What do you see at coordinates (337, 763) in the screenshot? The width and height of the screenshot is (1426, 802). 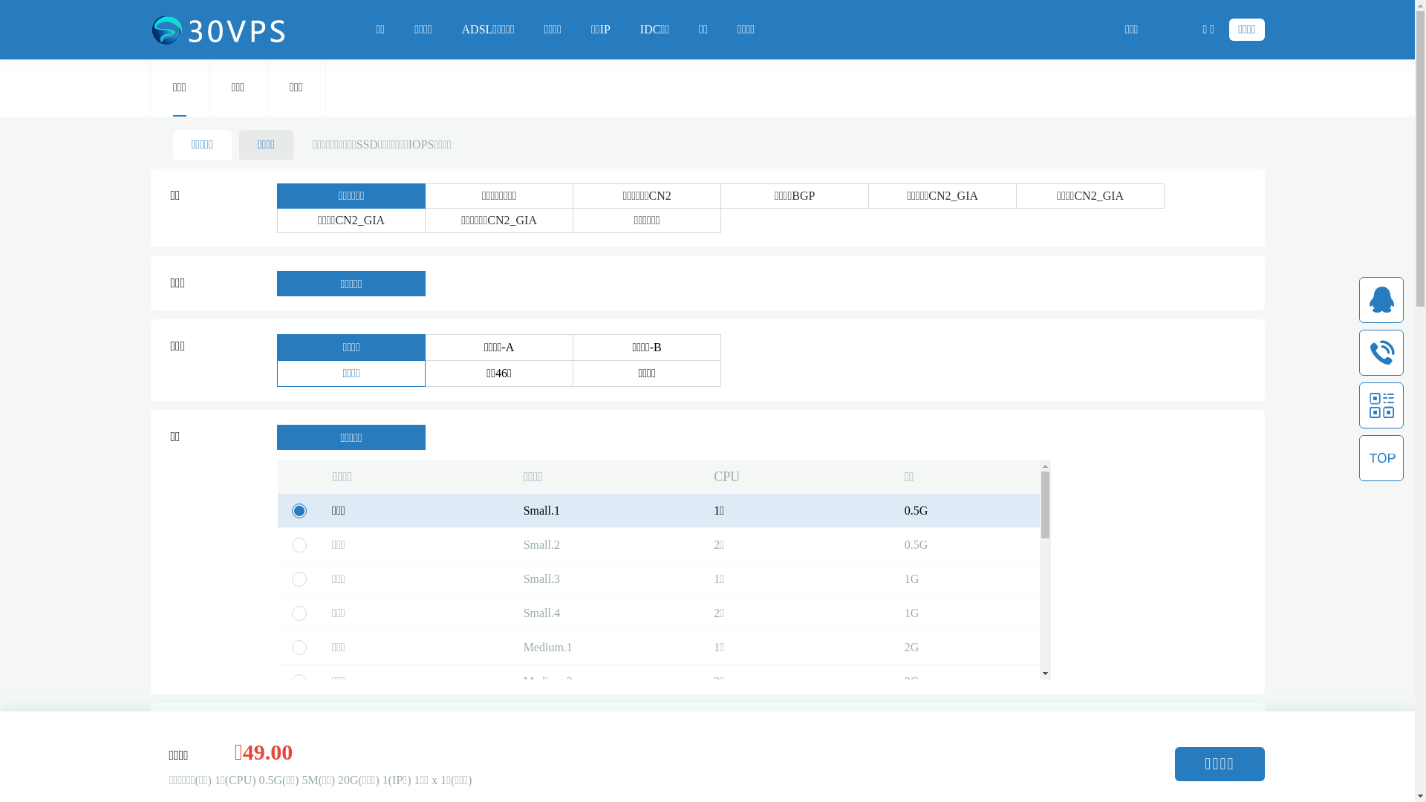 I see `20G` at bounding box center [337, 763].